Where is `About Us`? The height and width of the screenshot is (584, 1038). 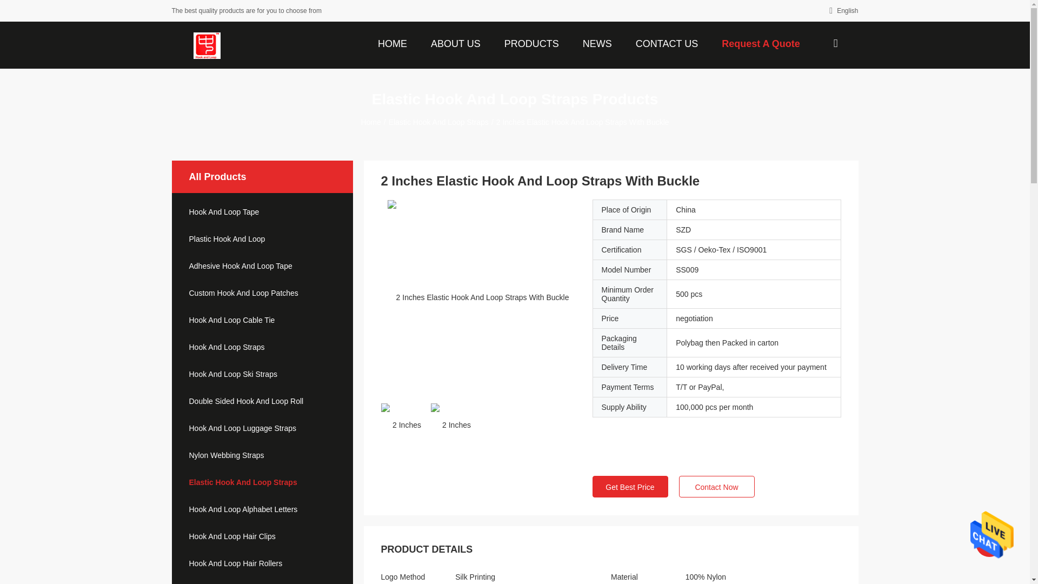
About Us is located at coordinates (455, 43).